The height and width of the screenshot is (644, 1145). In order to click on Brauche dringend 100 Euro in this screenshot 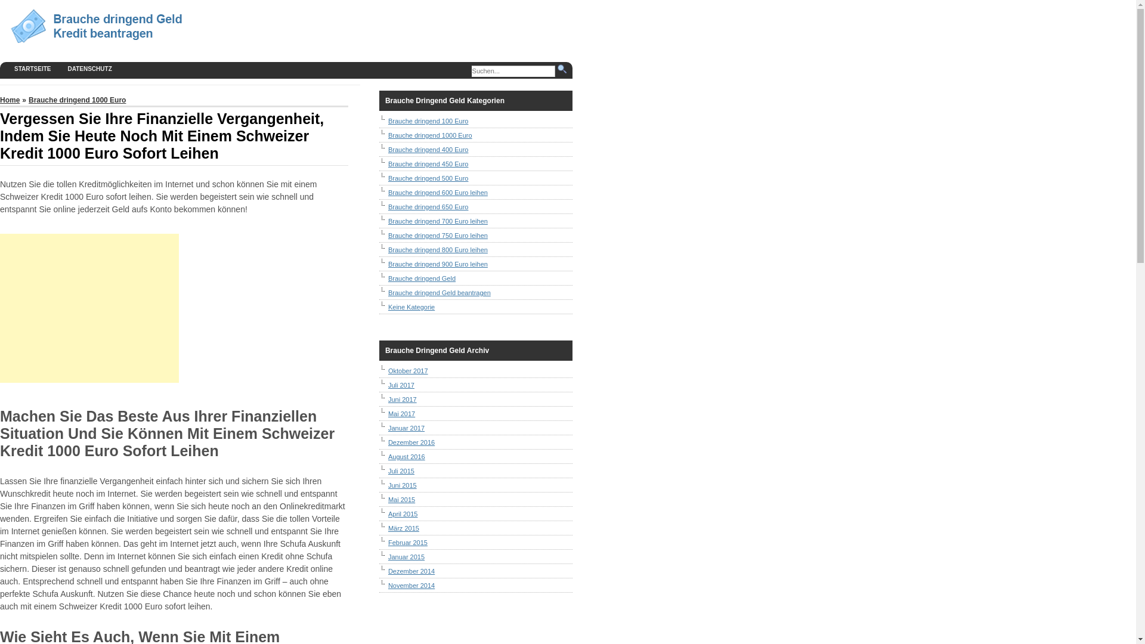, I will do `click(428, 121)`.